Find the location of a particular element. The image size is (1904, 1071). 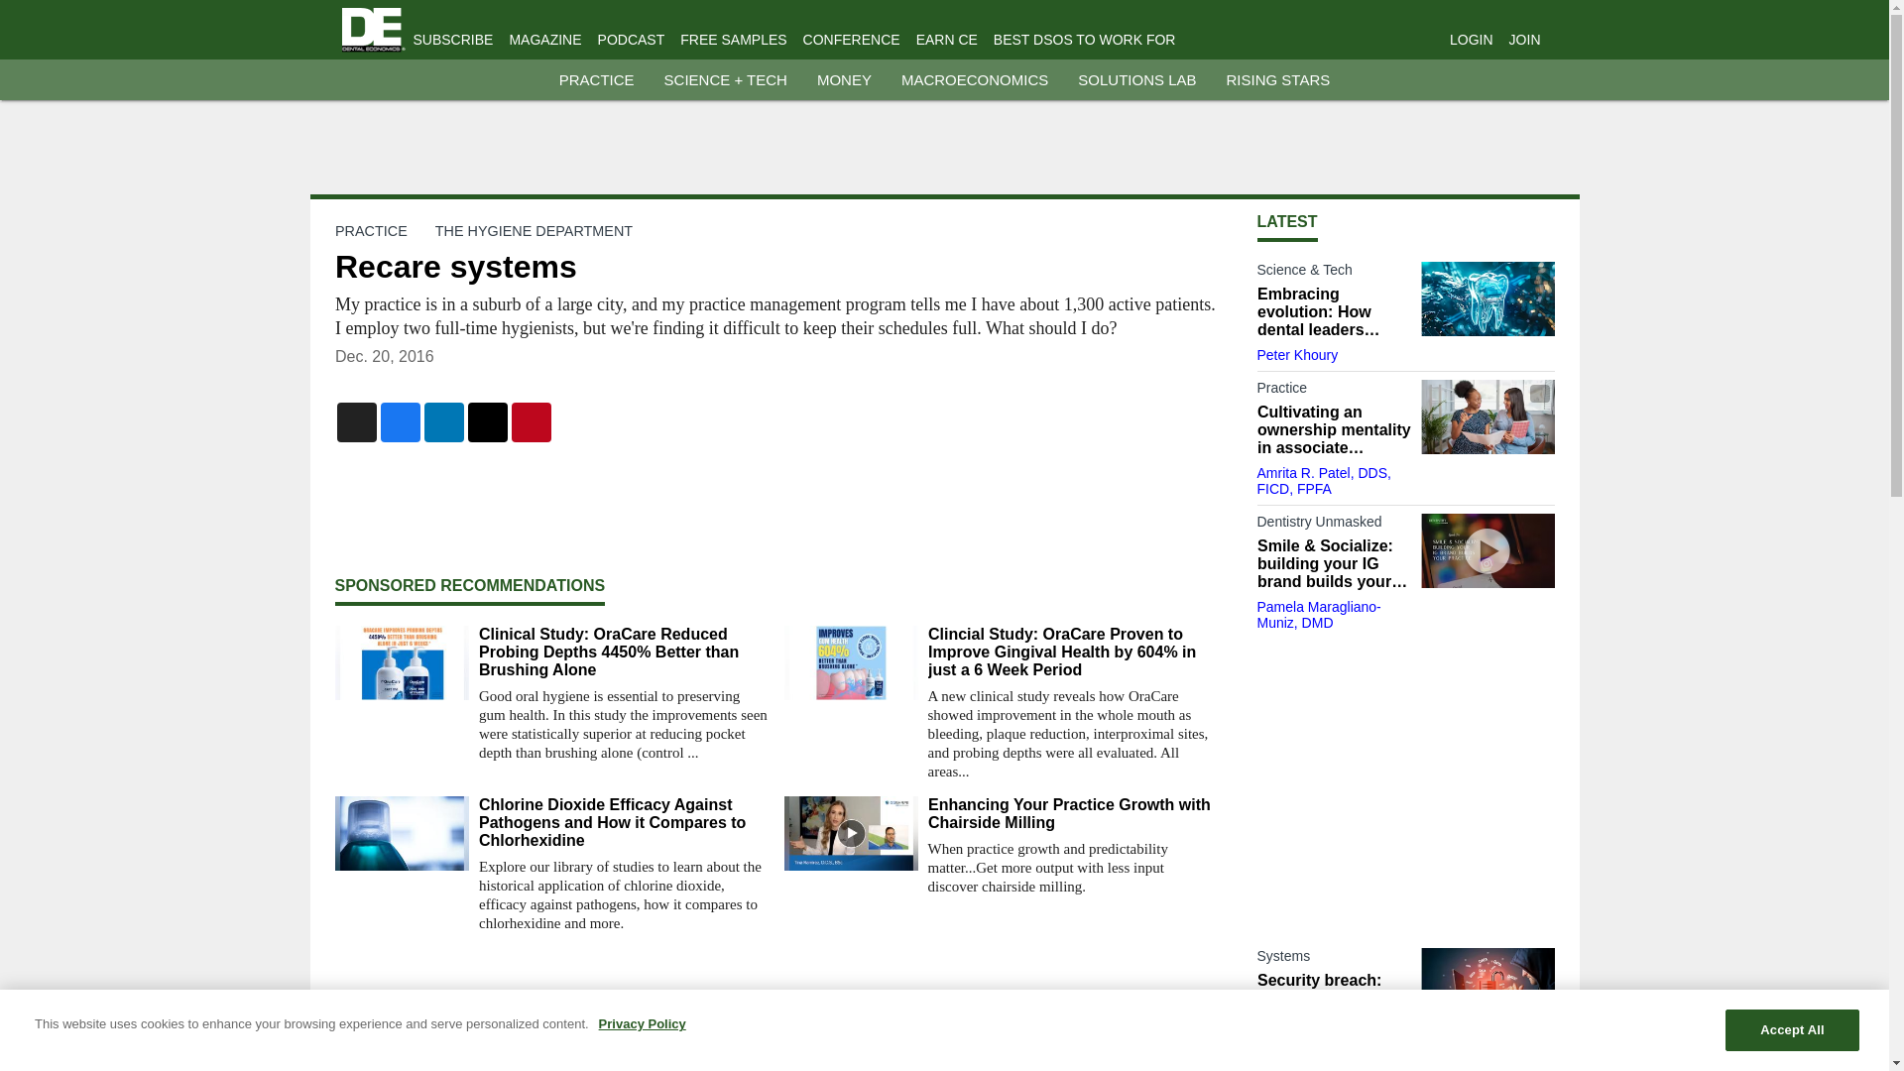

LOGIN is located at coordinates (1471, 40).